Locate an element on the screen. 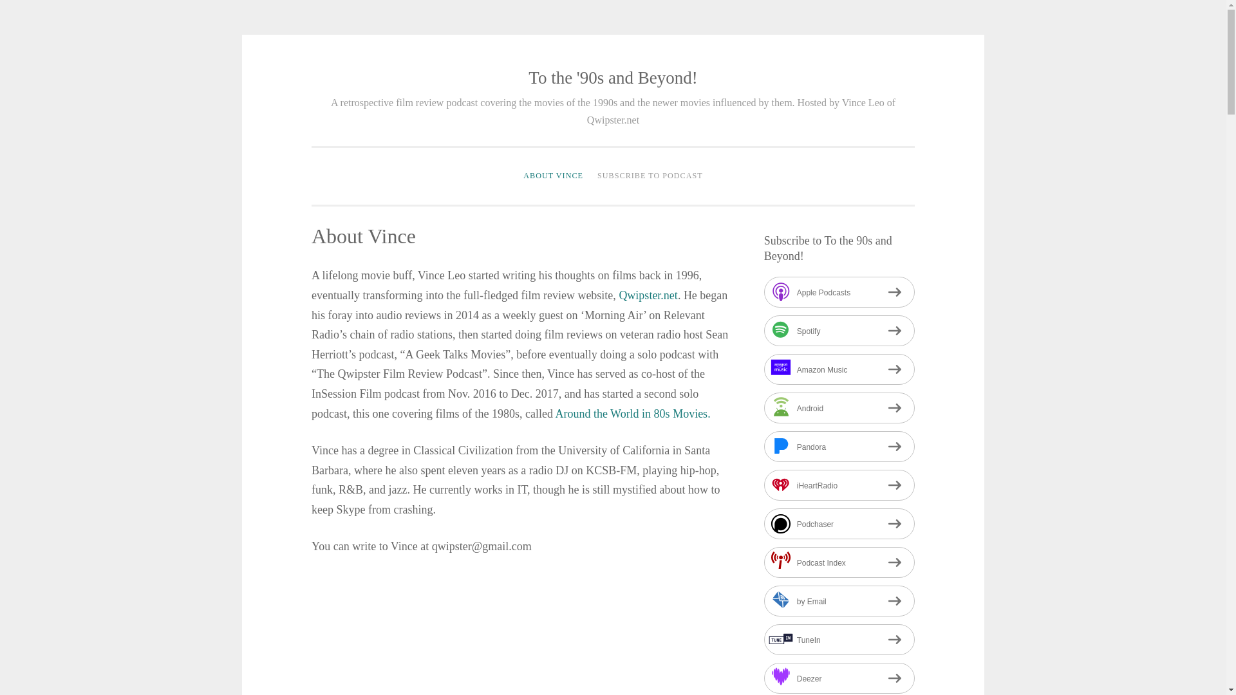 The width and height of the screenshot is (1236, 695). Podcast Index is located at coordinates (839, 562).